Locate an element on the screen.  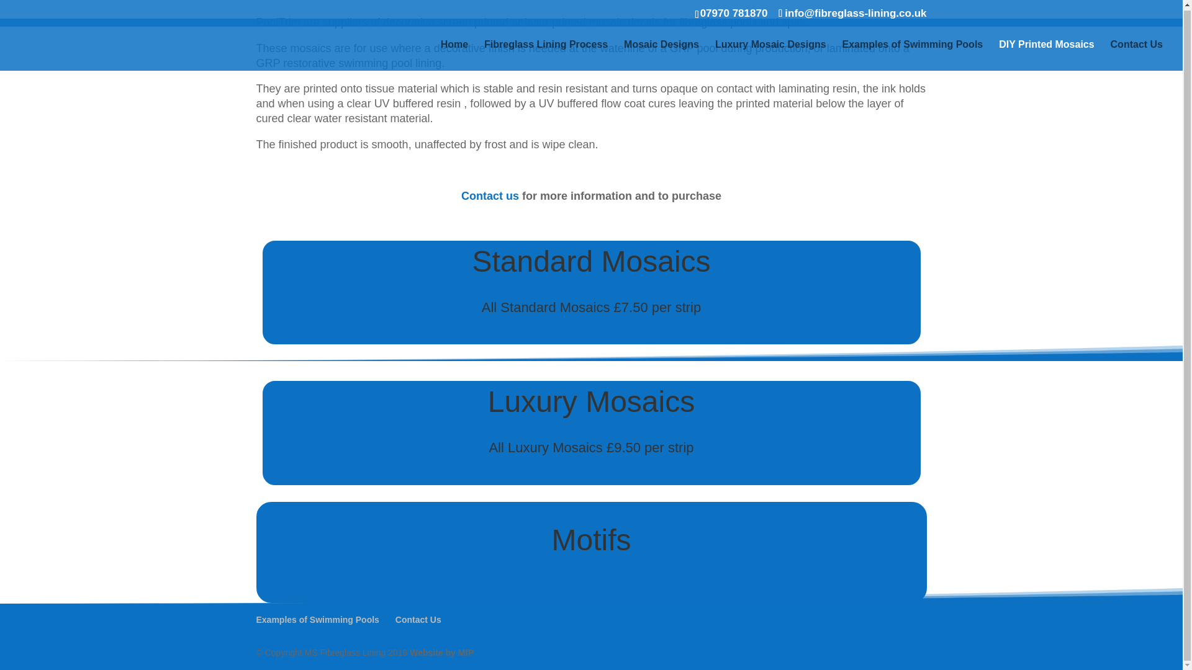
Mosaic Designs is located at coordinates (661, 54).